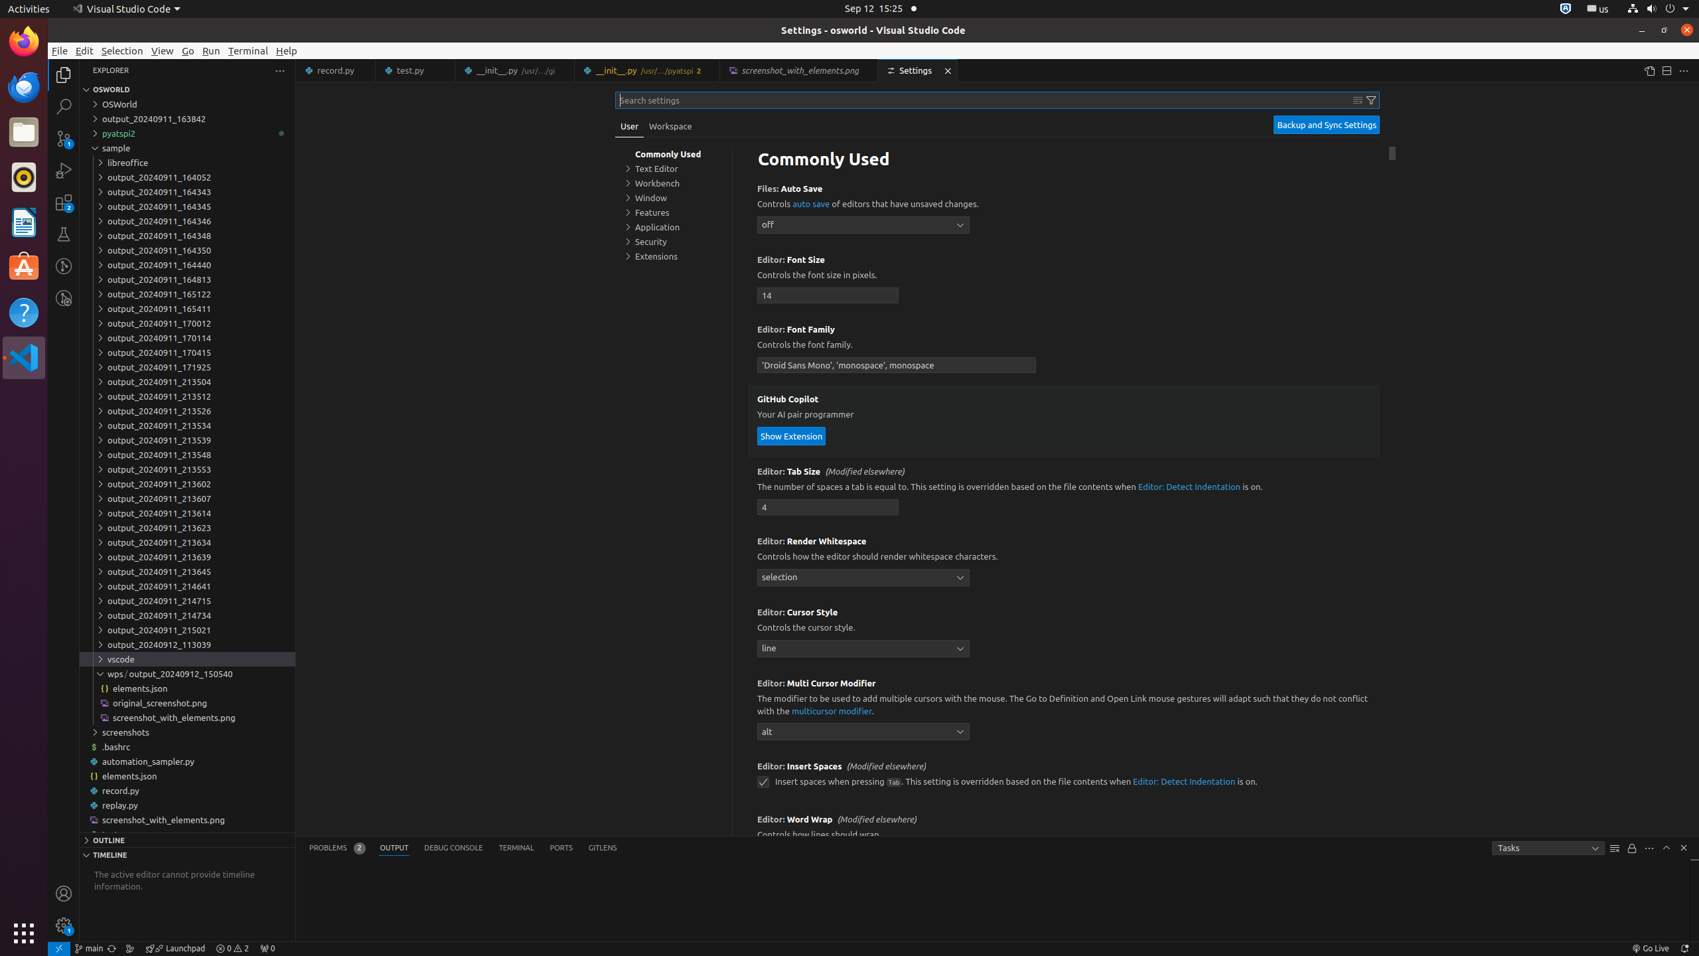 The image size is (1699, 956). What do you see at coordinates (337, 848) in the screenshot?
I see `Problems (Ctrl+Shift+M) - Total 2 Problems` at bounding box center [337, 848].